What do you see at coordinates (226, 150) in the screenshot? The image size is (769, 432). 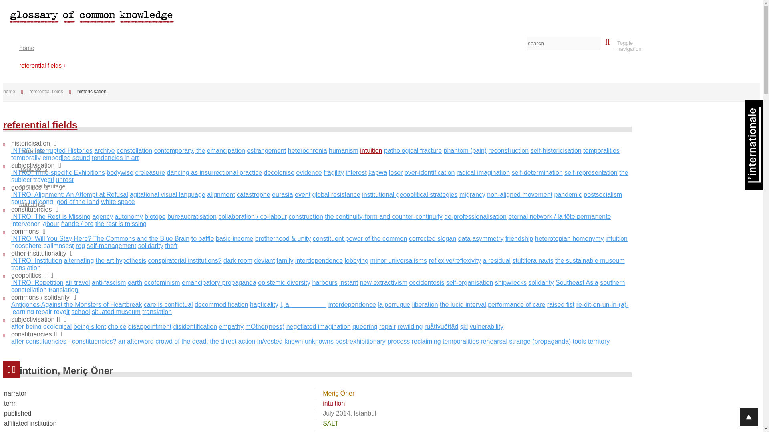 I see `emancipation` at bounding box center [226, 150].